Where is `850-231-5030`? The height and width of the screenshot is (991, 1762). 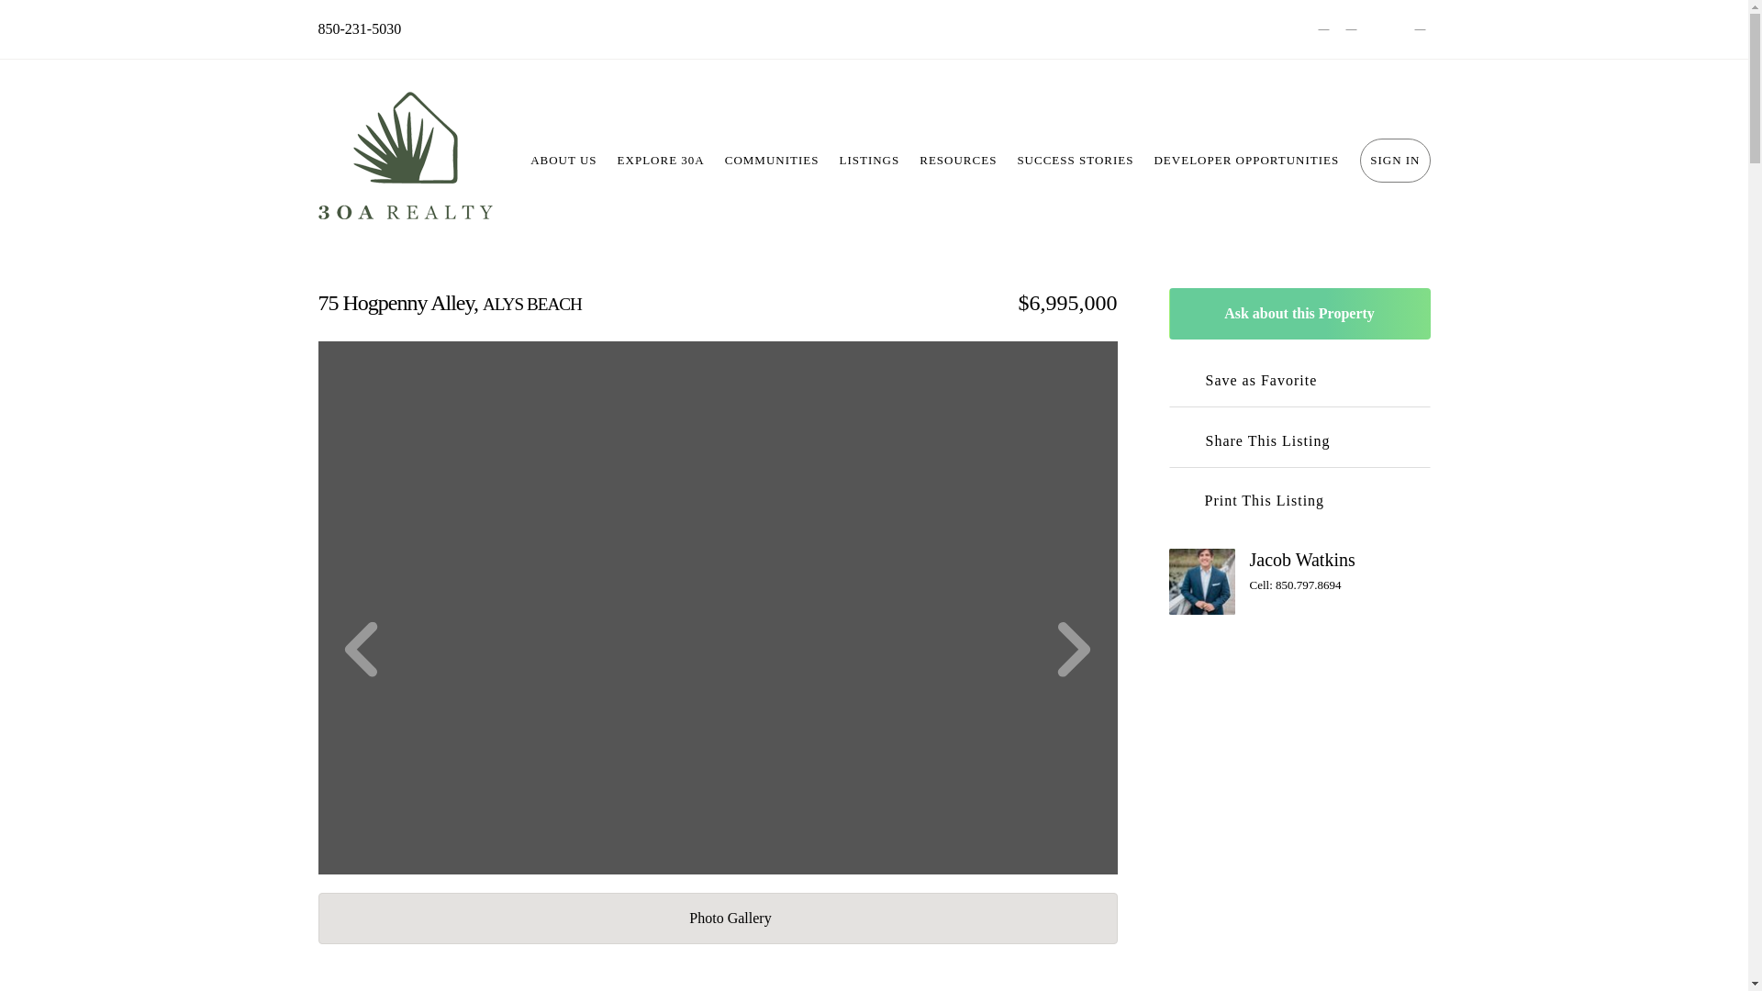 850-231-5030 is located at coordinates (359, 29).